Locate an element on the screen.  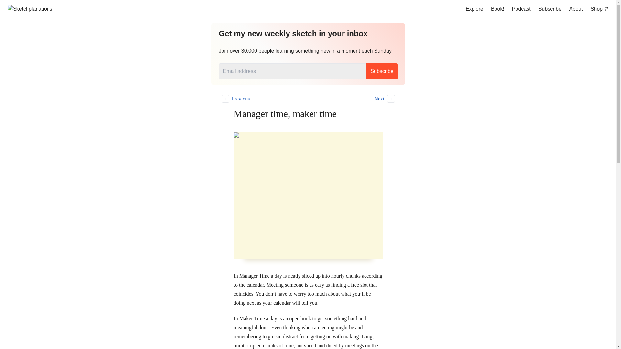
Next is located at coordinates (359, 99).